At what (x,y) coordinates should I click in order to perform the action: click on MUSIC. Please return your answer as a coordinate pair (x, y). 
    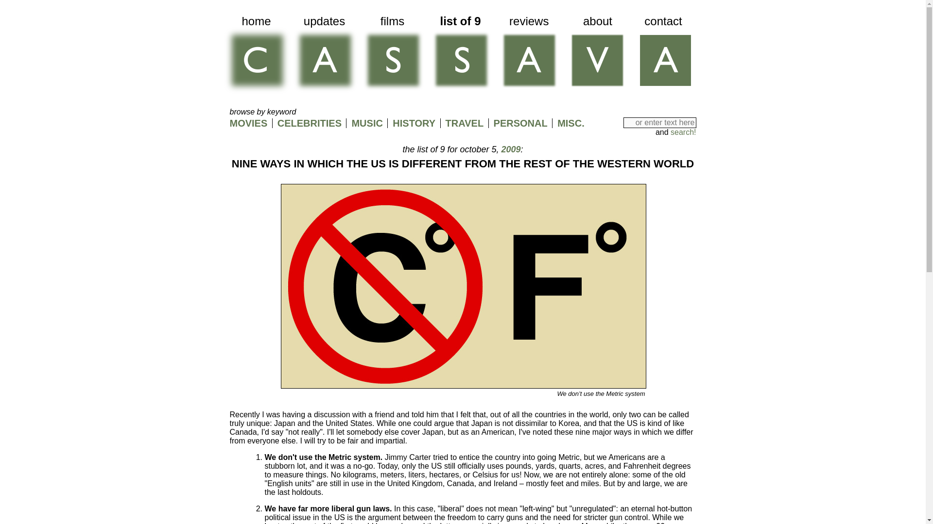
    Looking at the image, I should click on (367, 123).